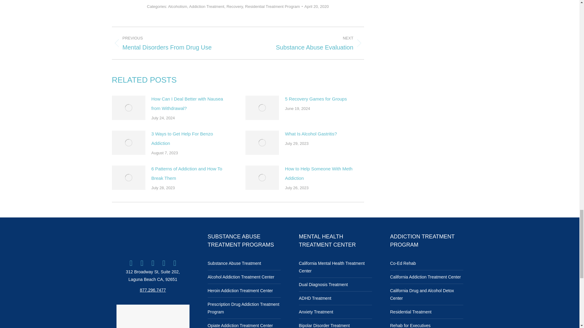  What do you see at coordinates (175, 263) in the screenshot?
I see `Pinterest` at bounding box center [175, 263].